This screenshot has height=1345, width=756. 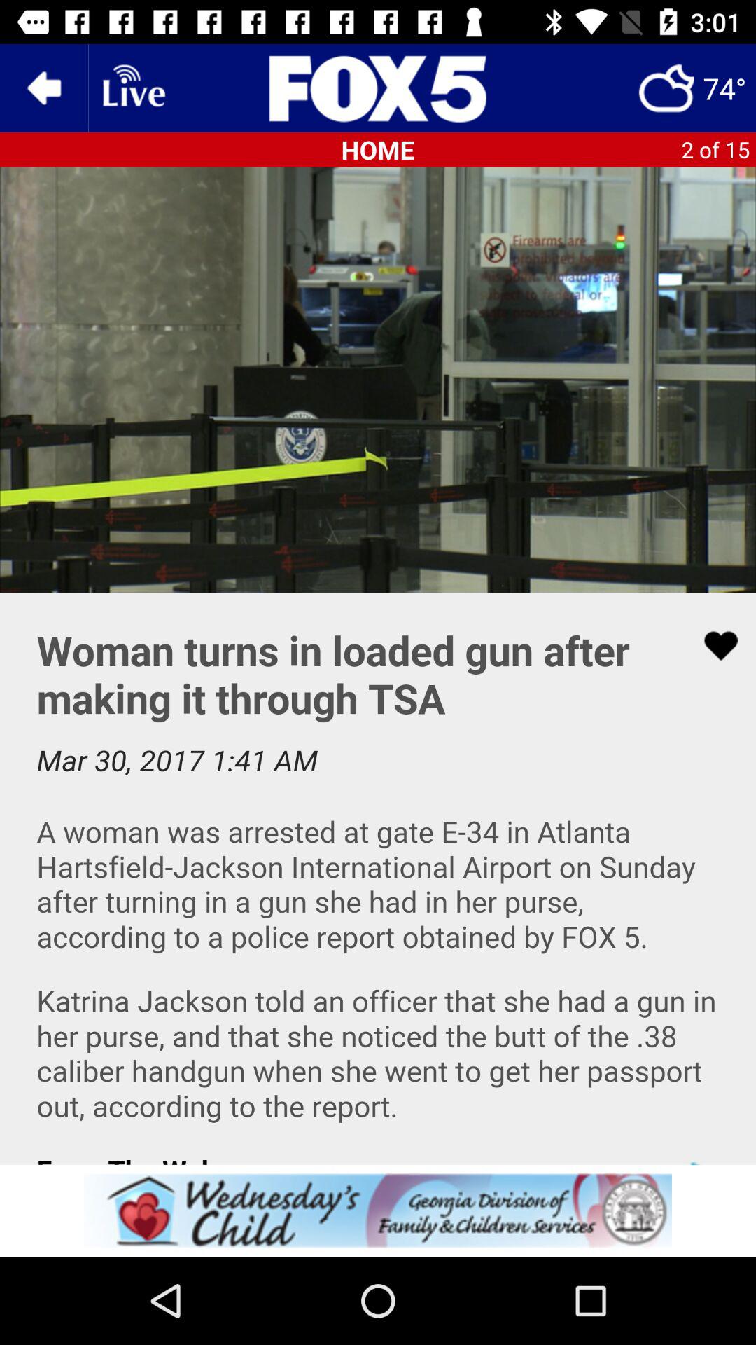 What do you see at coordinates (132, 88) in the screenshot?
I see `live news` at bounding box center [132, 88].